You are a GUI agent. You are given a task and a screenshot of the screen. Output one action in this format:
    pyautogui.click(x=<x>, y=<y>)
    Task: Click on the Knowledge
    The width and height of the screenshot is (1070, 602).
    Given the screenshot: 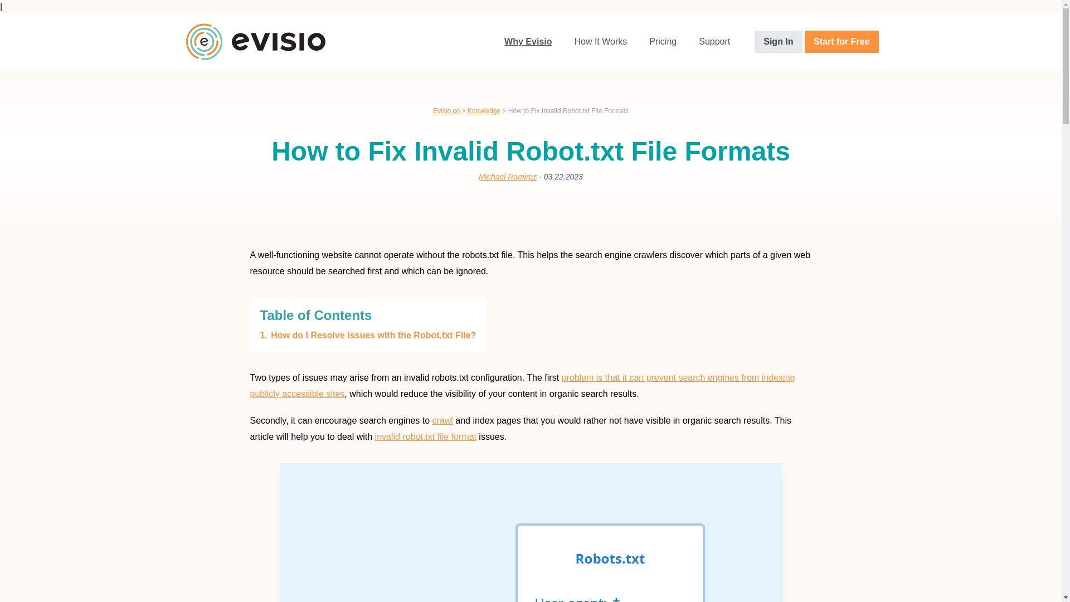 What is the action you would take?
    pyautogui.click(x=484, y=111)
    